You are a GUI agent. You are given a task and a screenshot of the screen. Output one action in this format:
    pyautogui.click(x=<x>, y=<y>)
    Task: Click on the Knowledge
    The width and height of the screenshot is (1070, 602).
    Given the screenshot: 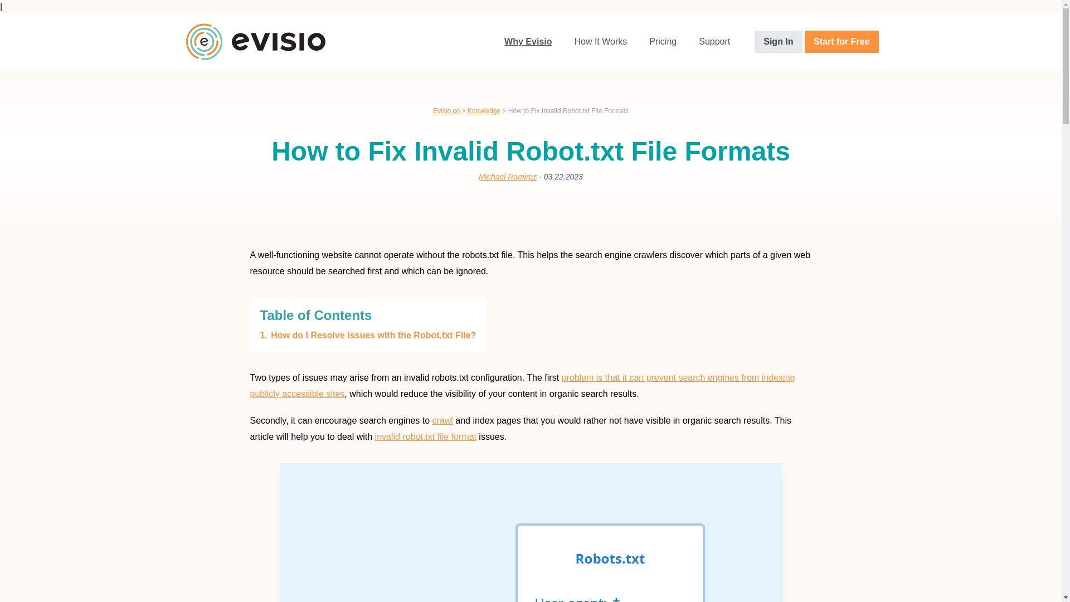 What is the action you would take?
    pyautogui.click(x=484, y=111)
    